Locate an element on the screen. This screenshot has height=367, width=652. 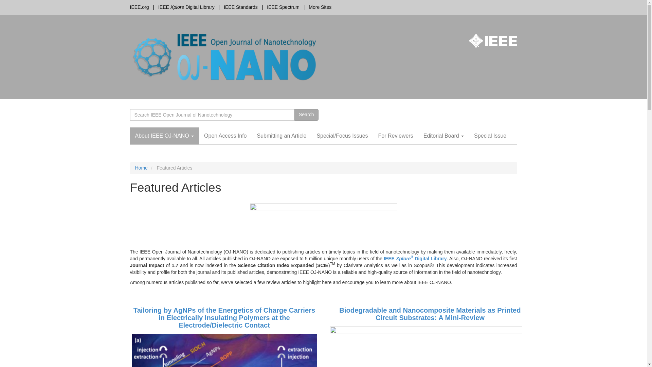
IEEE.org is located at coordinates (139, 7).